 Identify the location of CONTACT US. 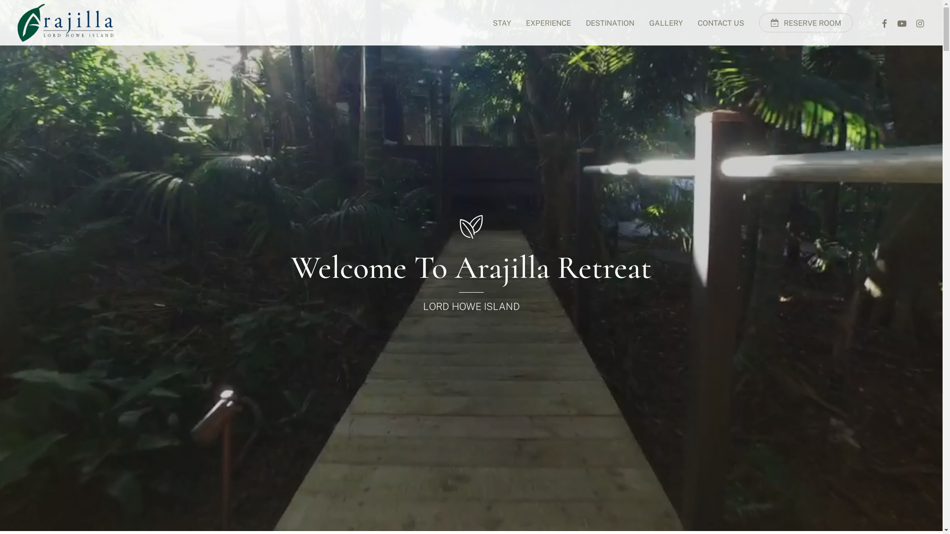
(721, 23).